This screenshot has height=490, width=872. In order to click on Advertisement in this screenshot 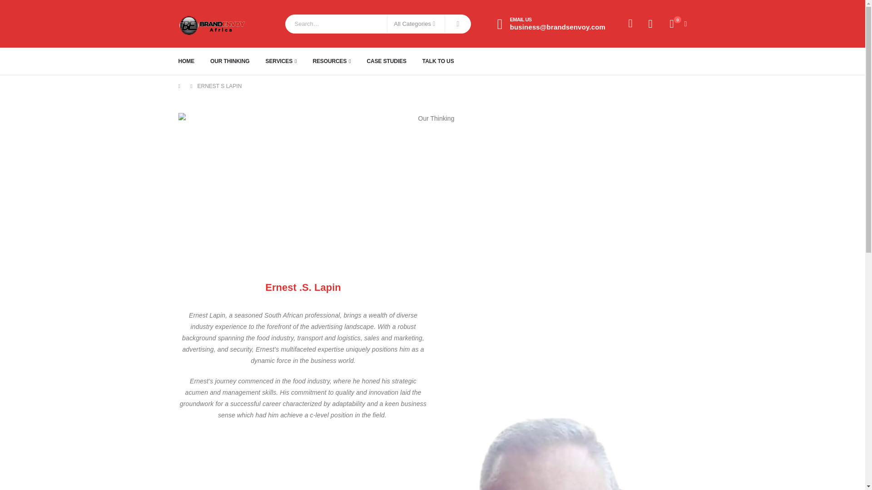, I will do `click(302, 460)`.